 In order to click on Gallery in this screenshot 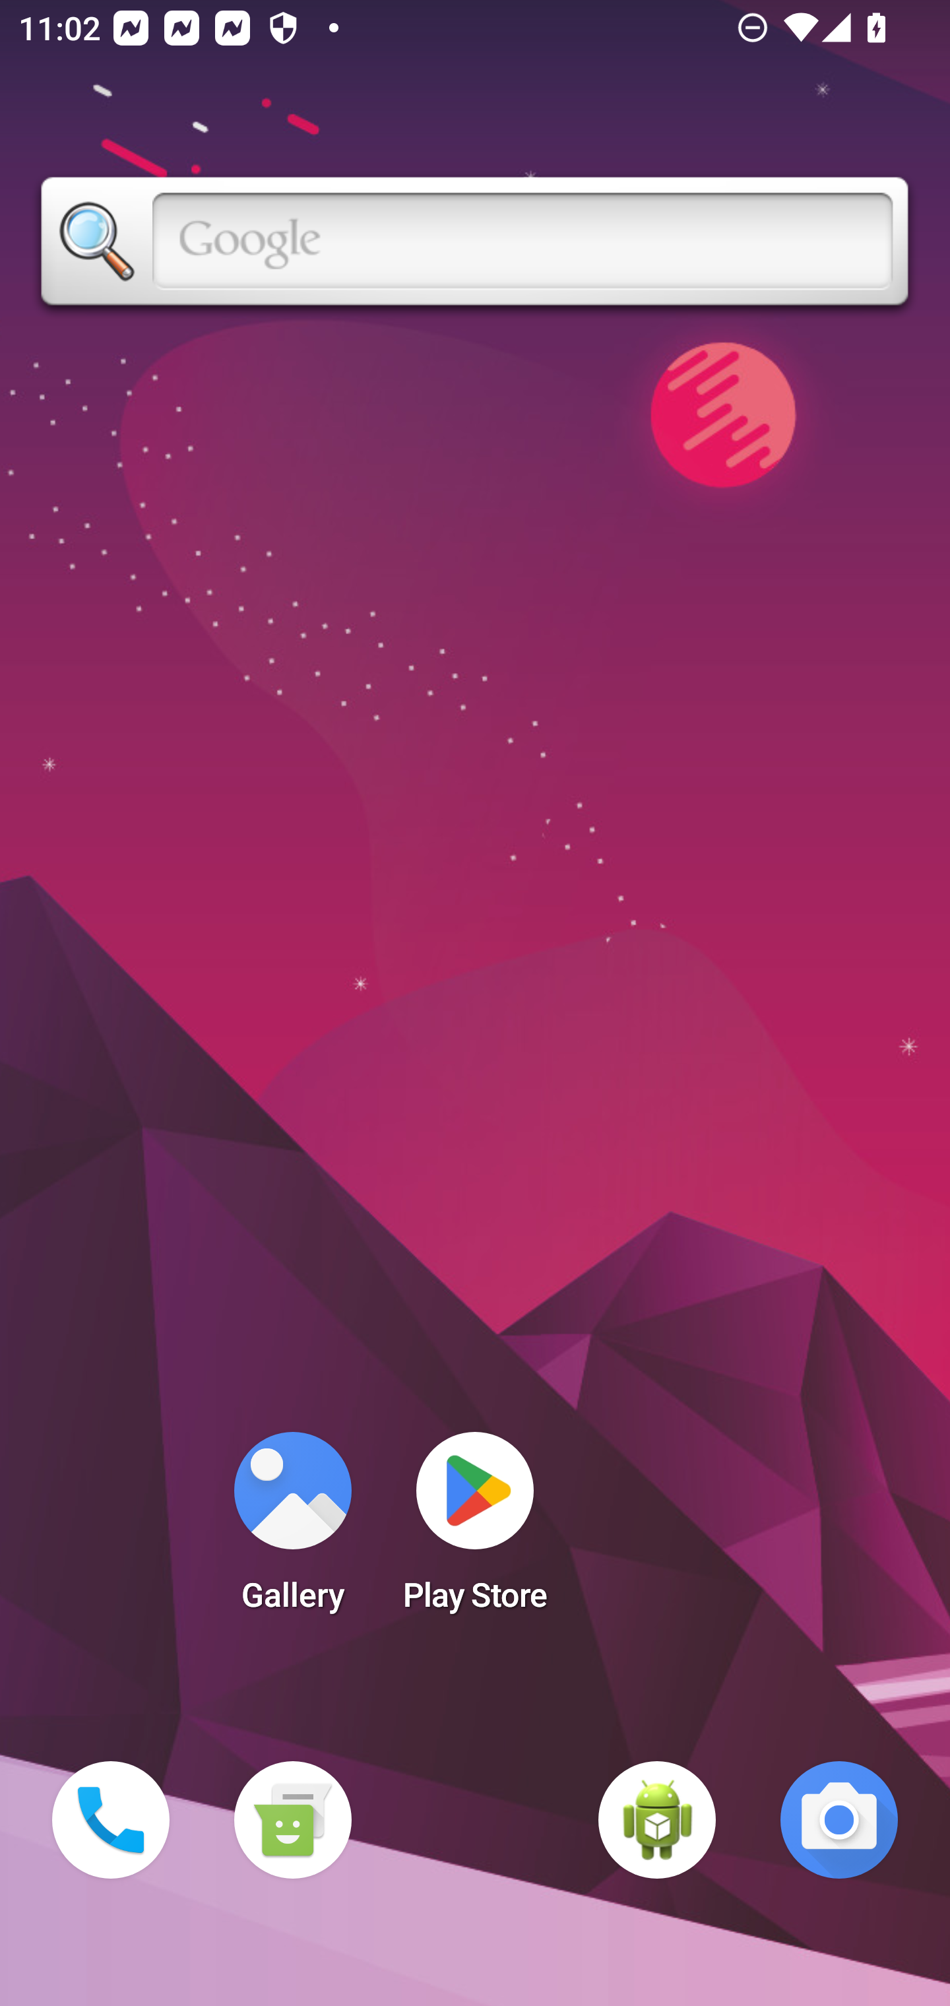, I will do `click(292, 1530)`.